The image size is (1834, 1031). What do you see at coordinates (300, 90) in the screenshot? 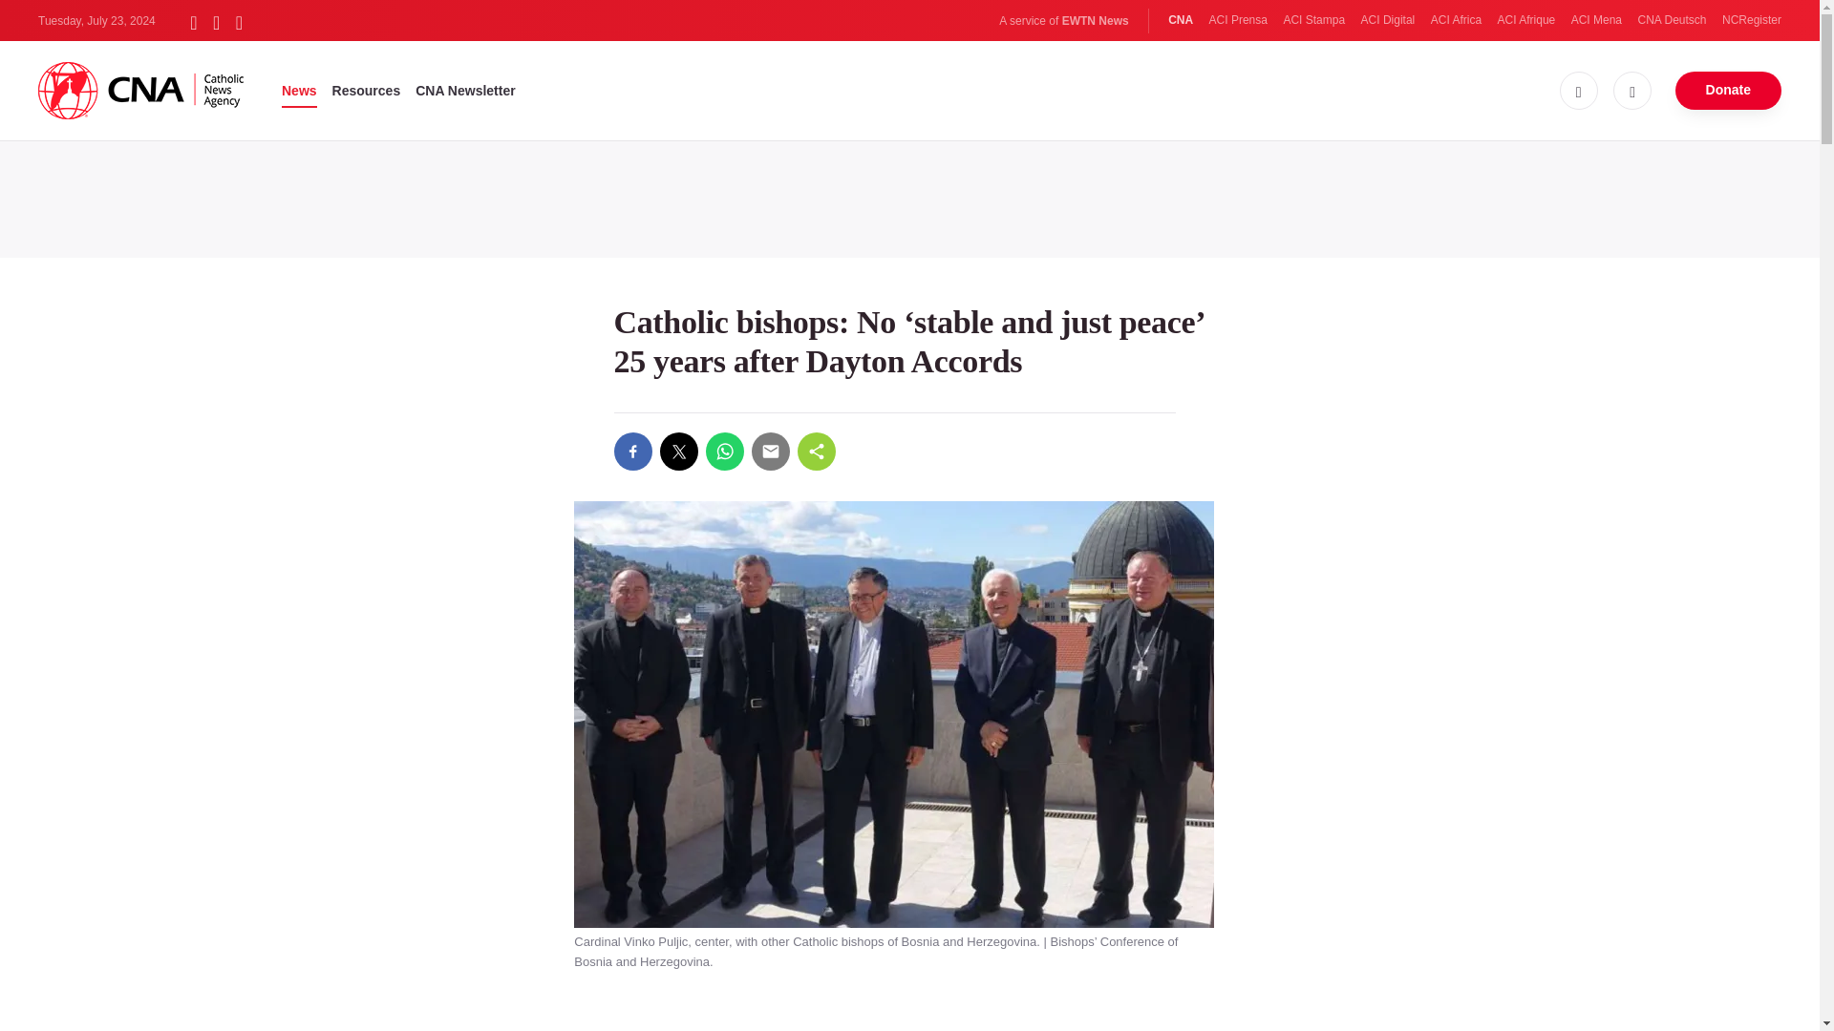
I see `News` at bounding box center [300, 90].